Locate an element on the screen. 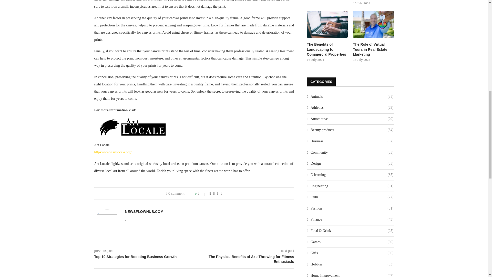 This screenshot has width=492, height=277. Author newsflowhub.com is located at coordinates (144, 211).